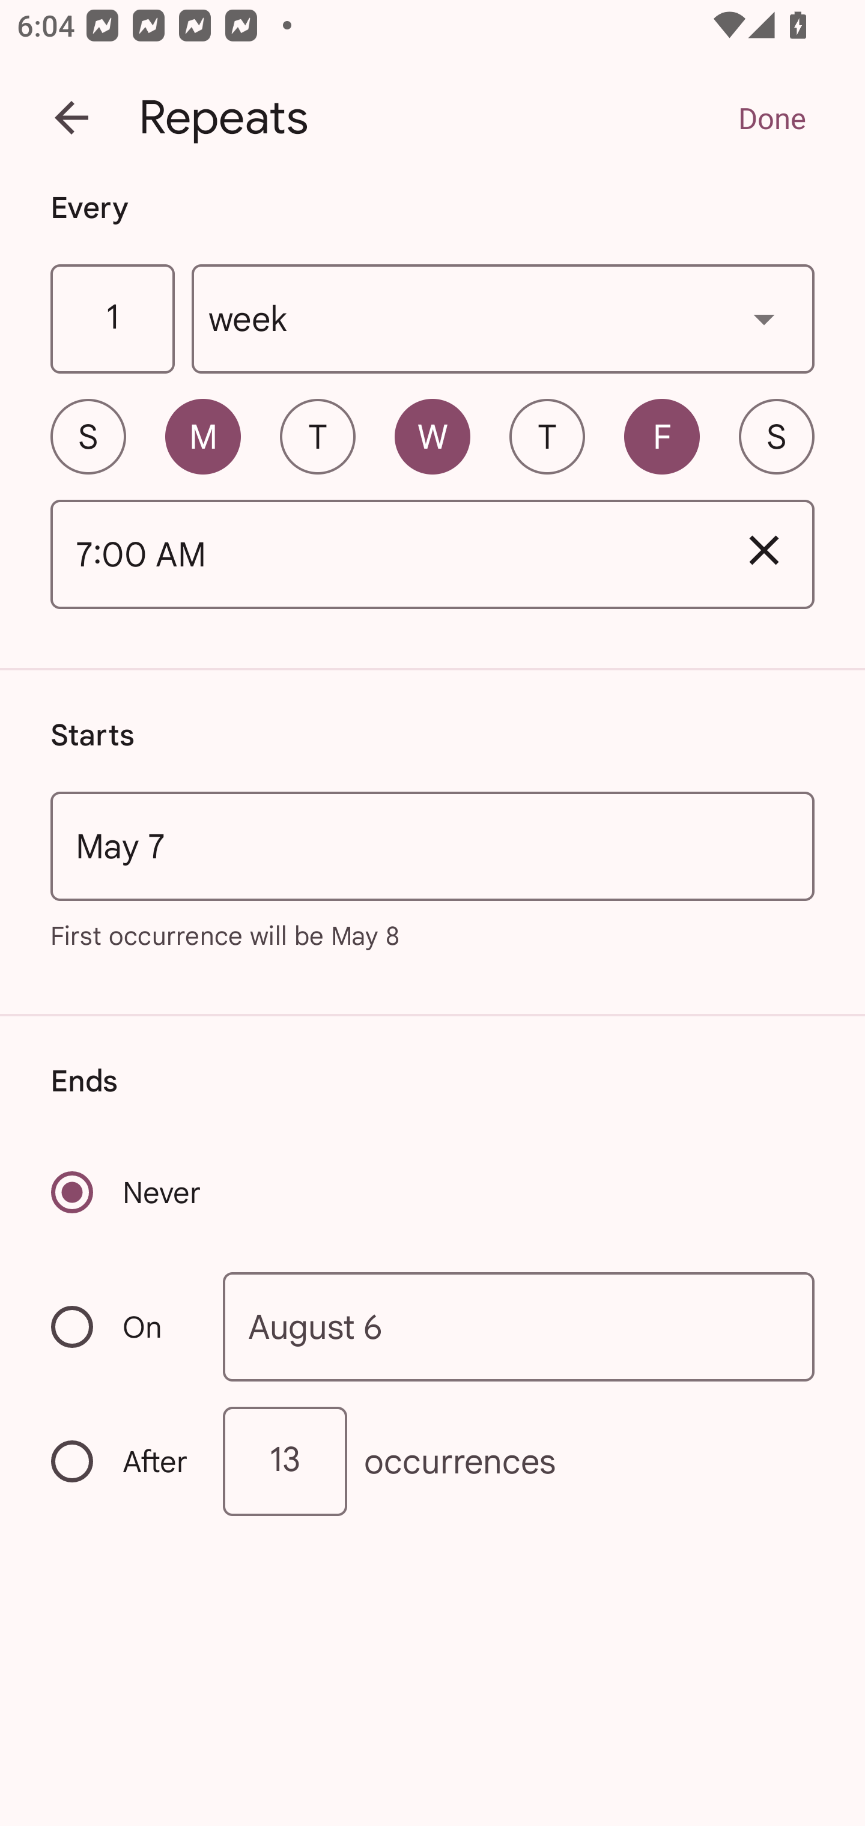  Describe the element at coordinates (519, 1327) in the screenshot. I see `August 6` at that location.